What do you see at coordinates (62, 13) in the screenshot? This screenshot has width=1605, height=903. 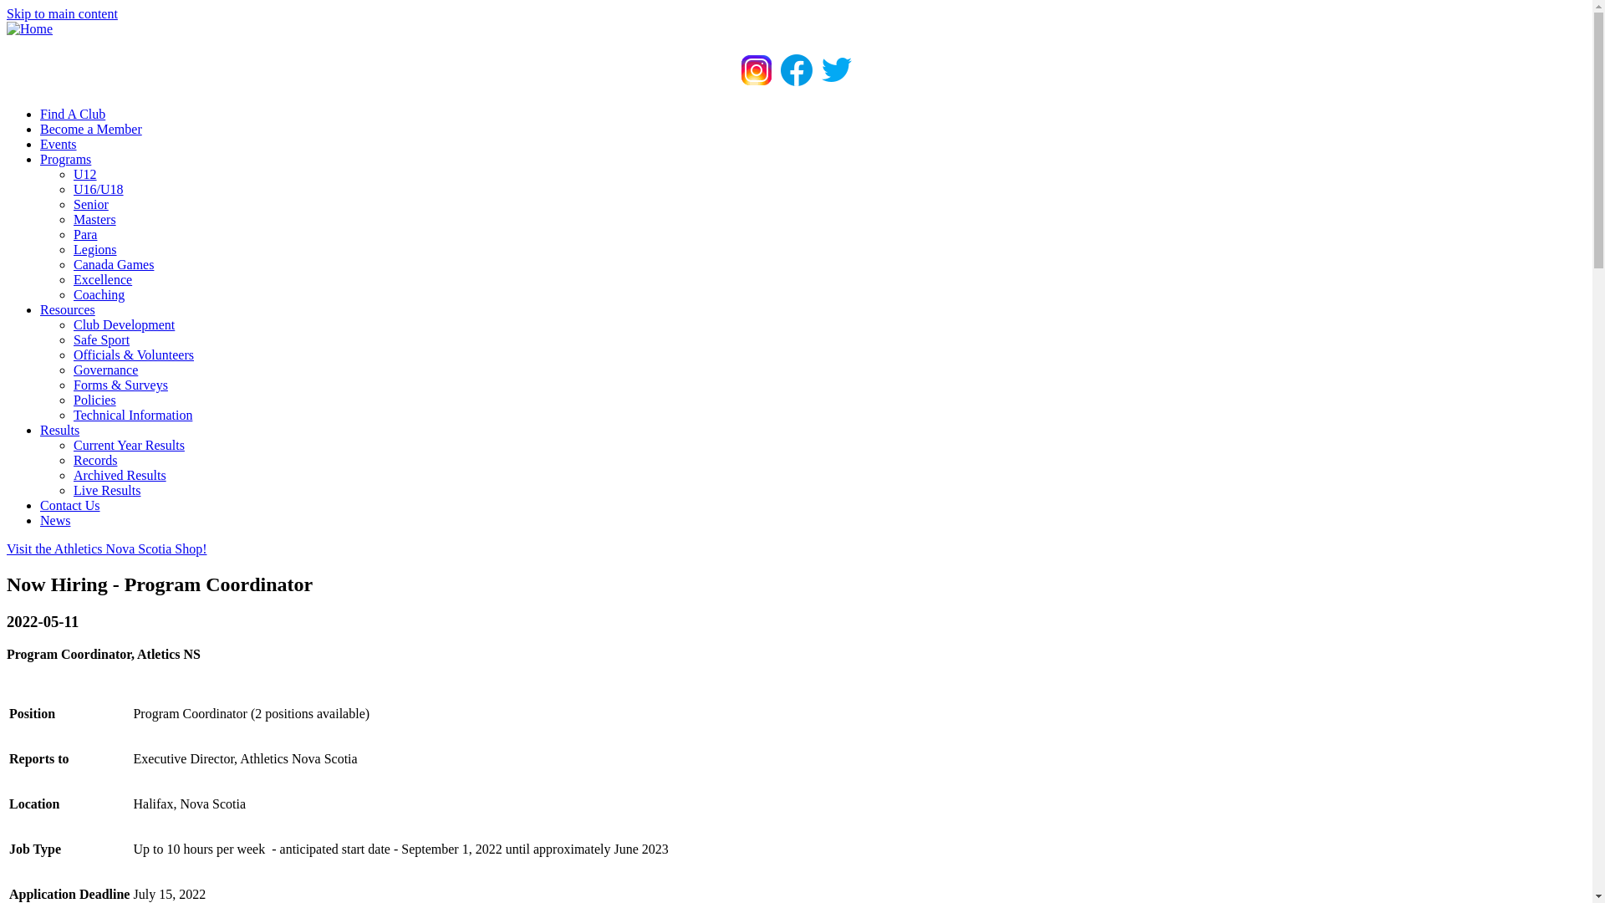 I see `Skip to main content` at bounding box center [62, 13].